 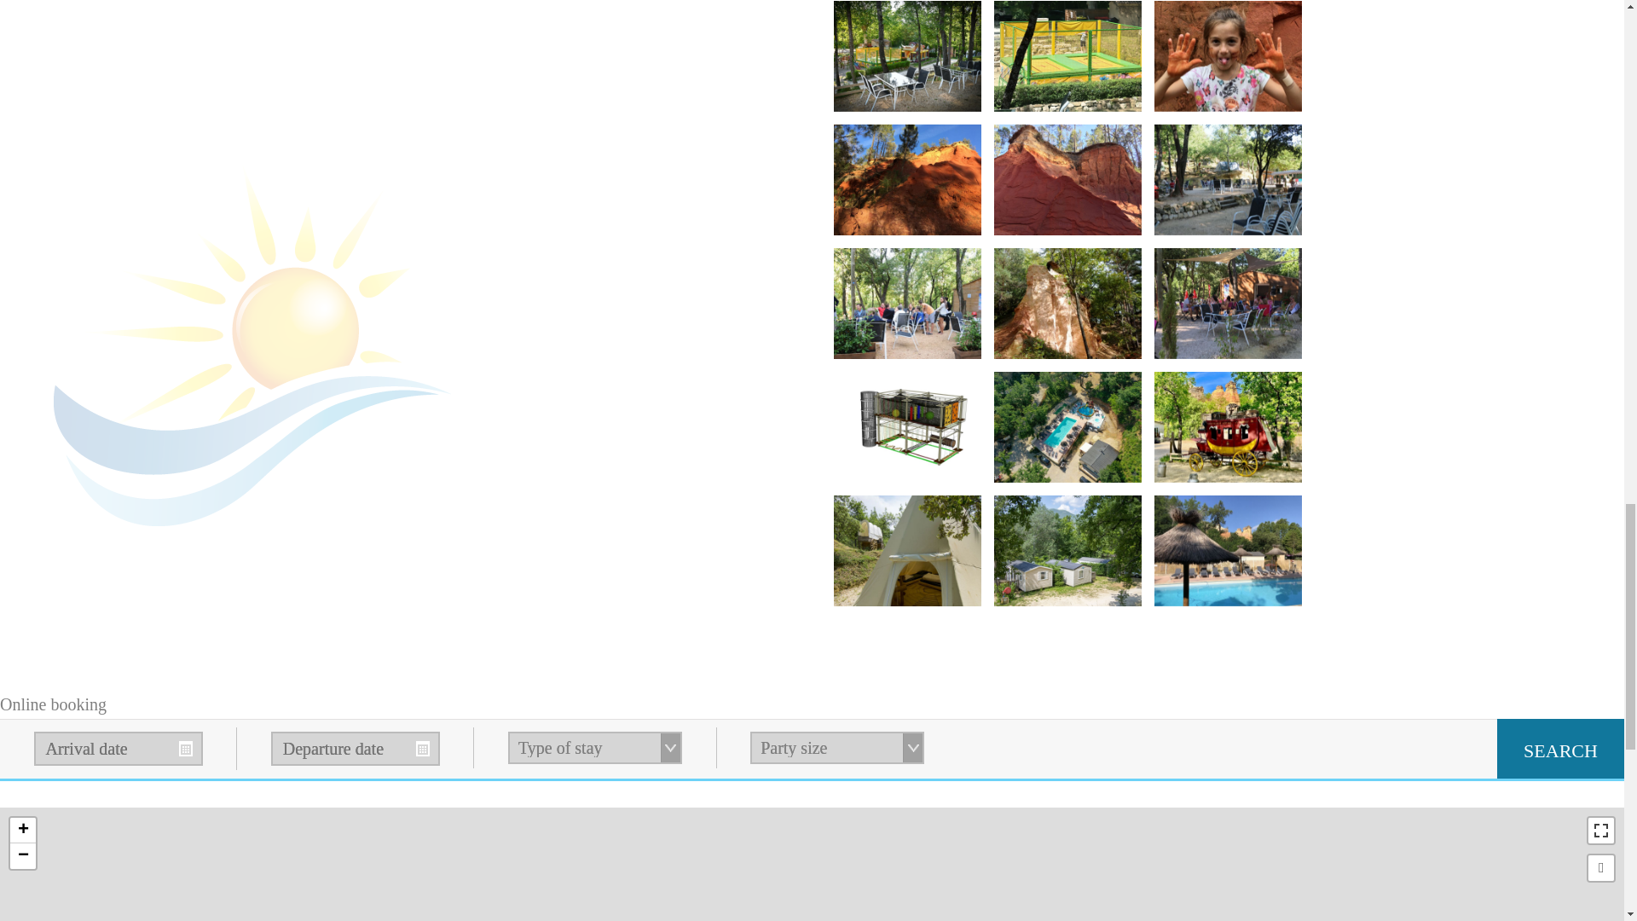 What do you see at coordinates (22, 856) in the screenshot?
I see `Zoom out` at bounding box center [22, 856].